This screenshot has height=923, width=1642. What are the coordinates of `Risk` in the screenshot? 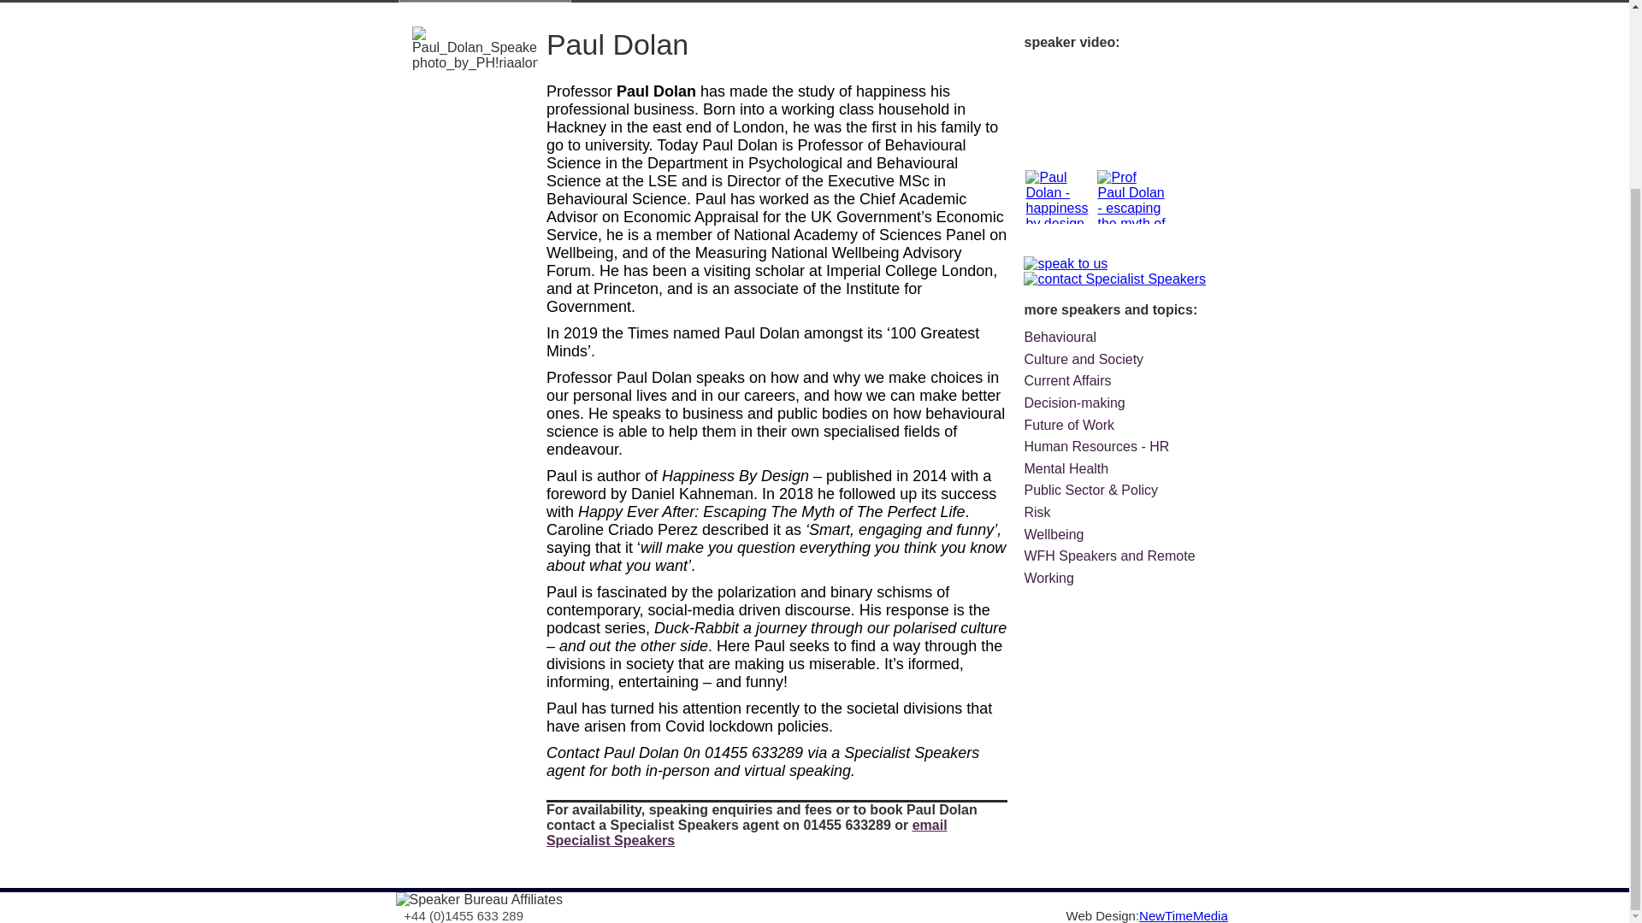 It's located at (1037, 512).